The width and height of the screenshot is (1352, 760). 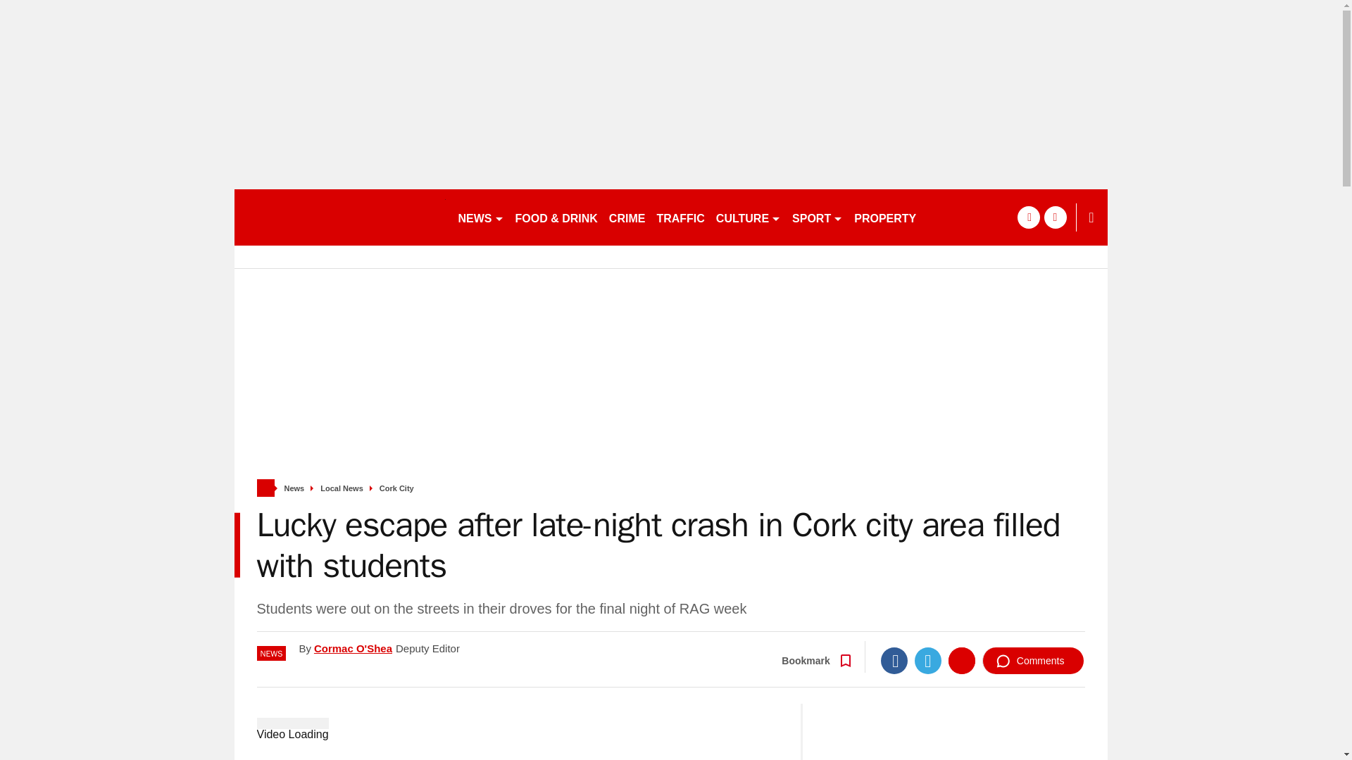 What do you see at coordinates (894, 660) in the screenshot?
I see `Facebook` at bounding box center [894, 660].